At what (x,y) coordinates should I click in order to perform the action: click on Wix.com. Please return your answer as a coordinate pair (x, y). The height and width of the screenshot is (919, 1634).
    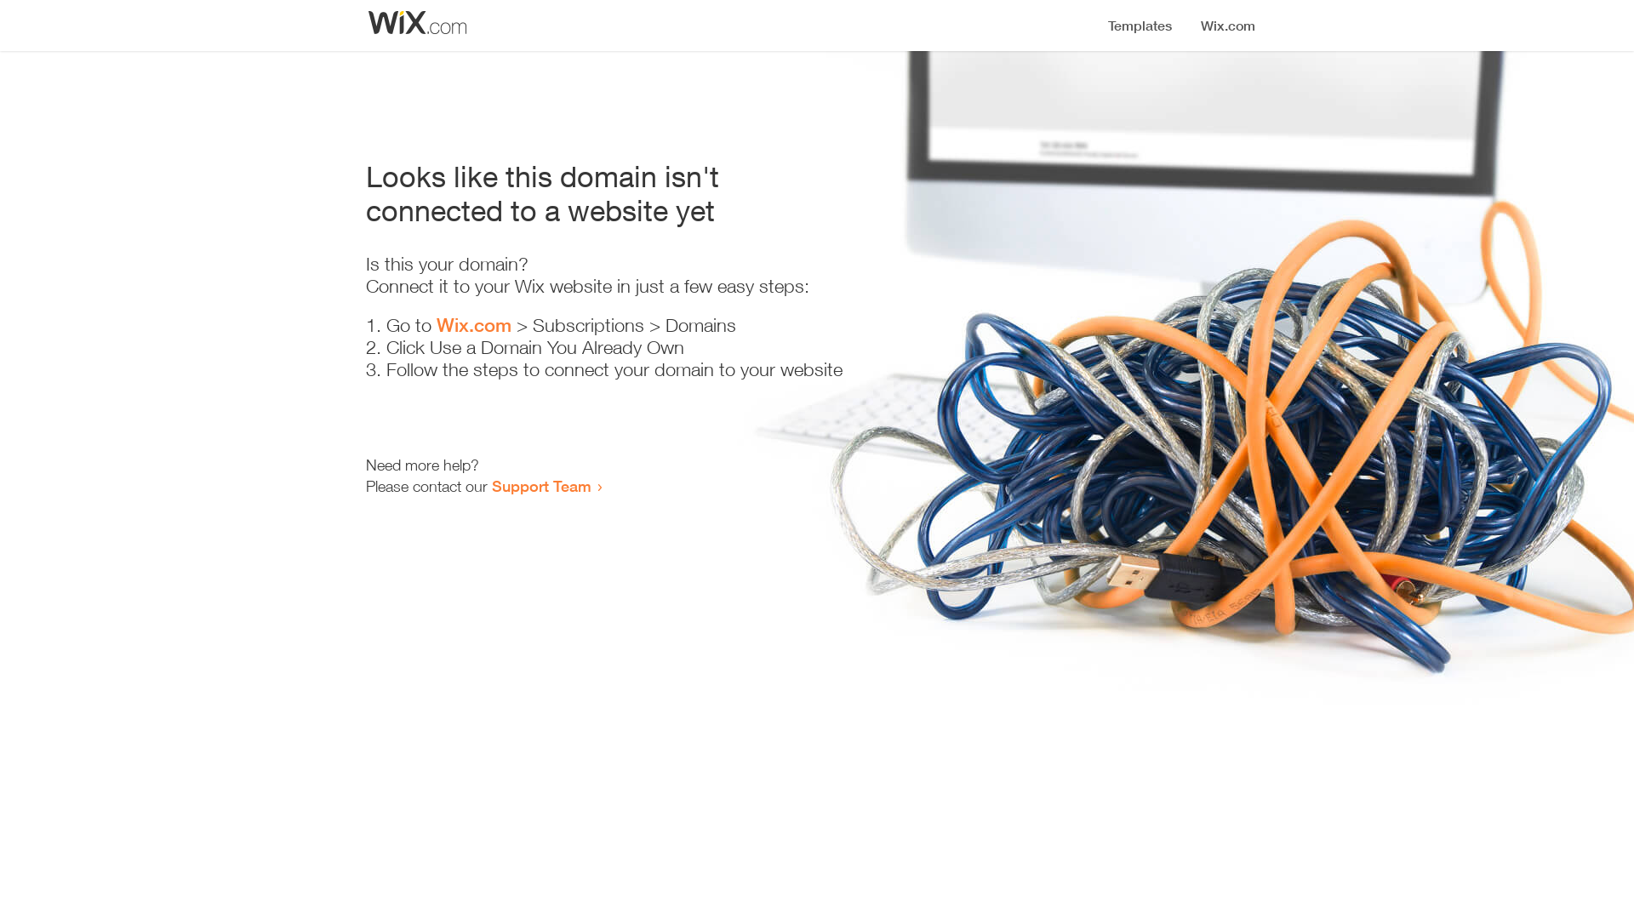
    Looking at the image, I should click on (474, 325).